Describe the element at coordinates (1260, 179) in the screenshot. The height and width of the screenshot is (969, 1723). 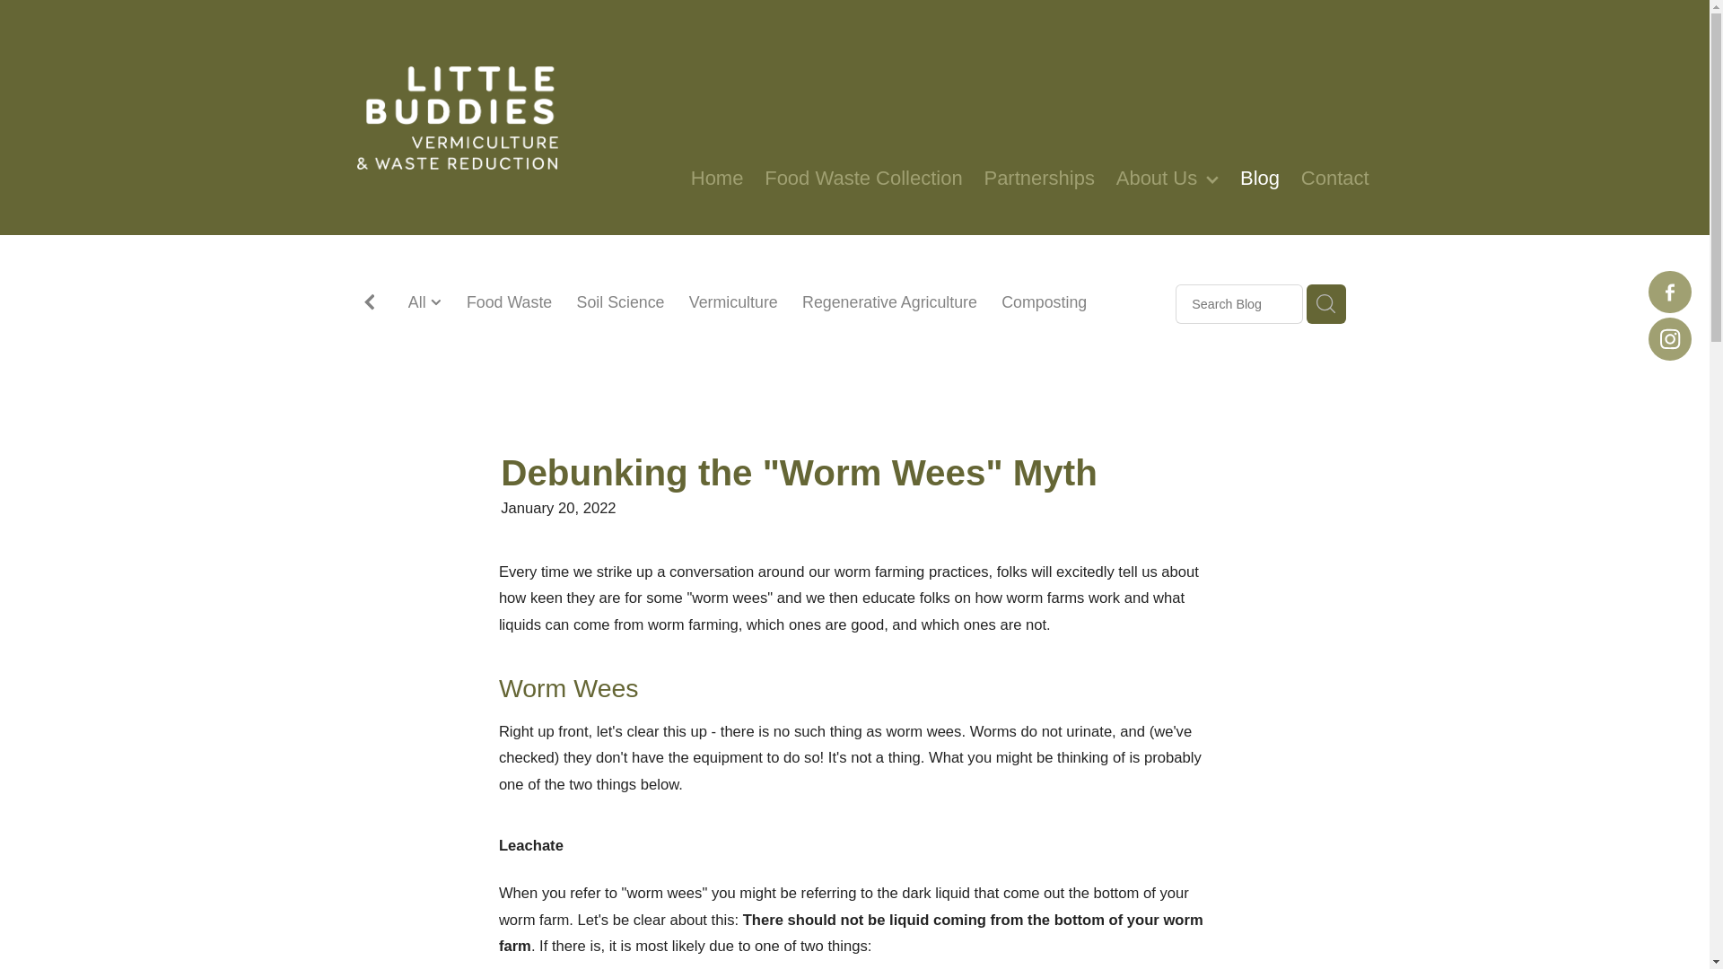
I see `Blog` at that location.